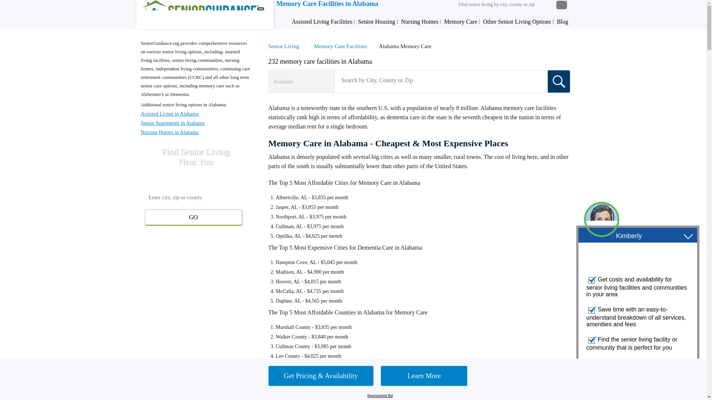  I want to click on Nursing Homes Near Me, so click(419, 21).